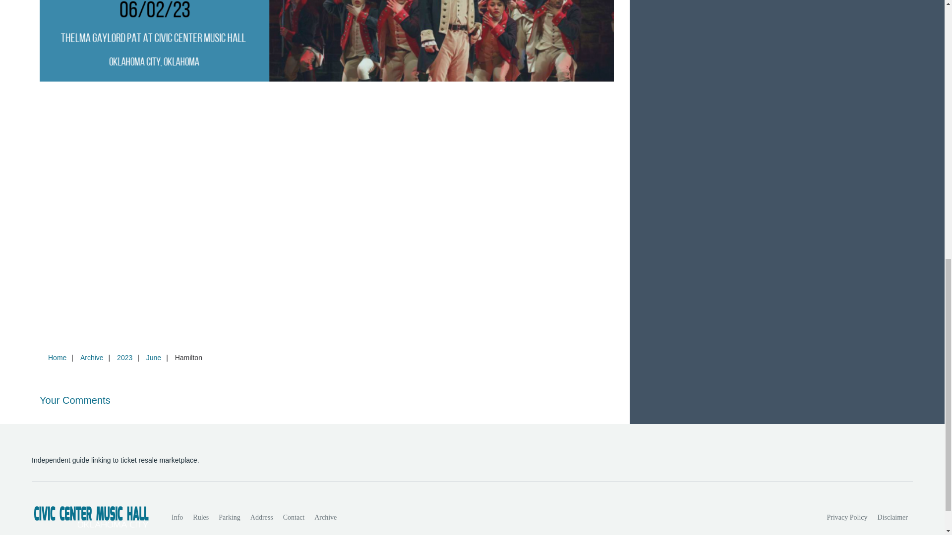 This screenshot has height=535, width=952. Describe the element at coordinates (294, 517) in the screenshot. I see `Contact` at that location.